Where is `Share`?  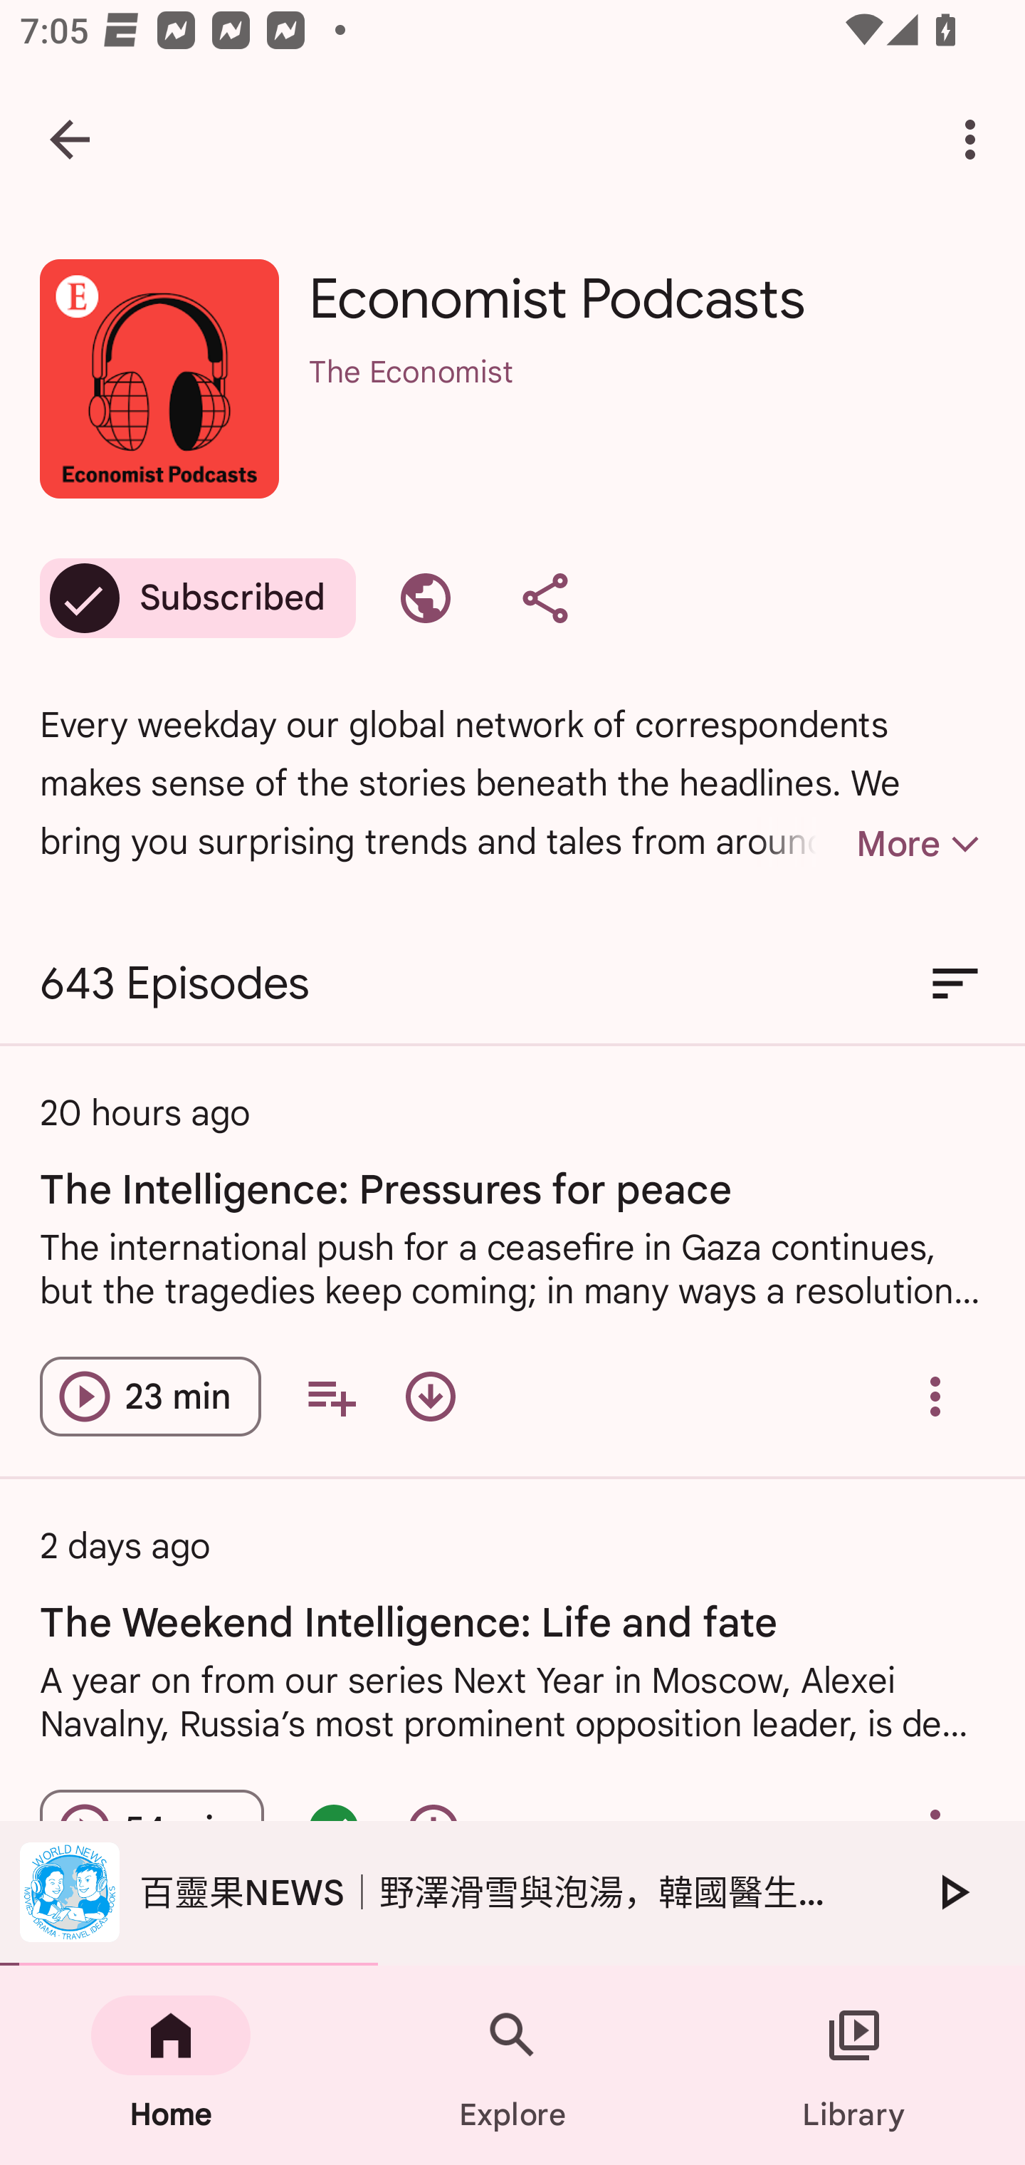
Share is located at coordinates (545, 598).